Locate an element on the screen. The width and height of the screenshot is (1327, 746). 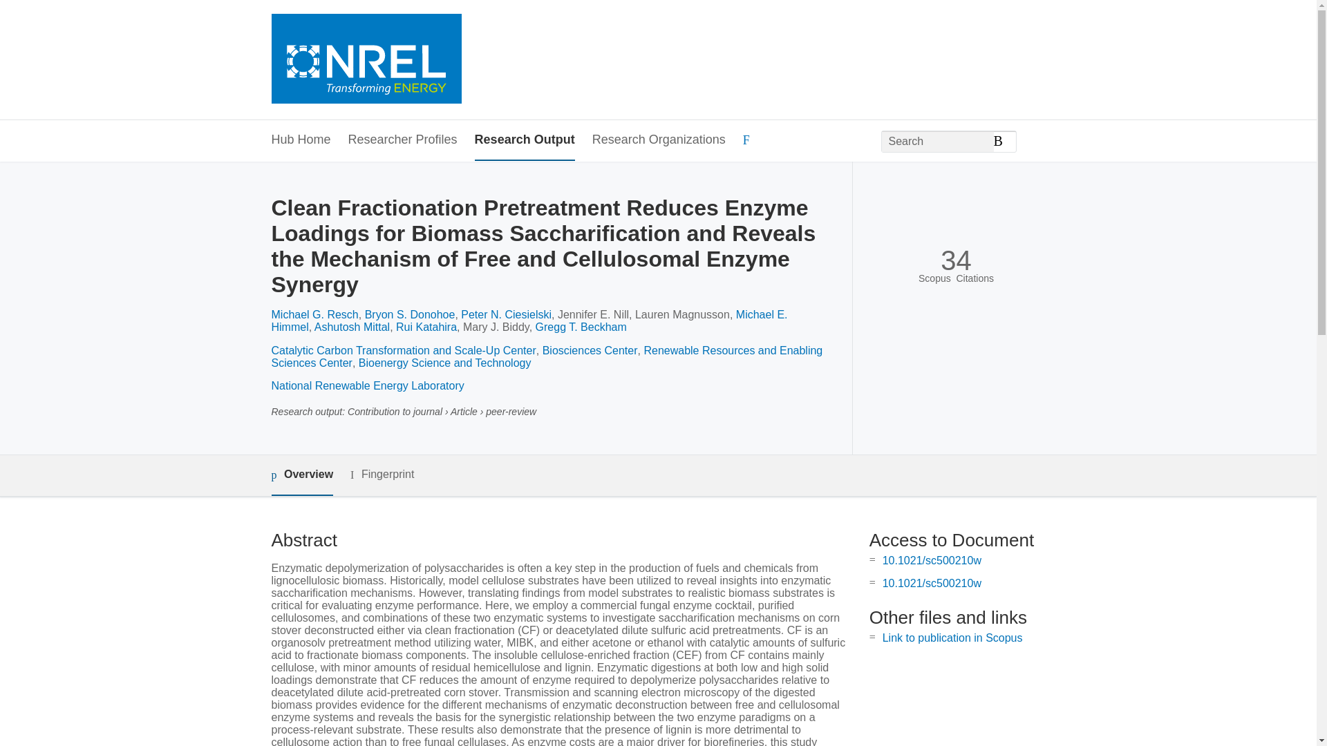
Michael E. Himmel is located at coordinates (528, 321).